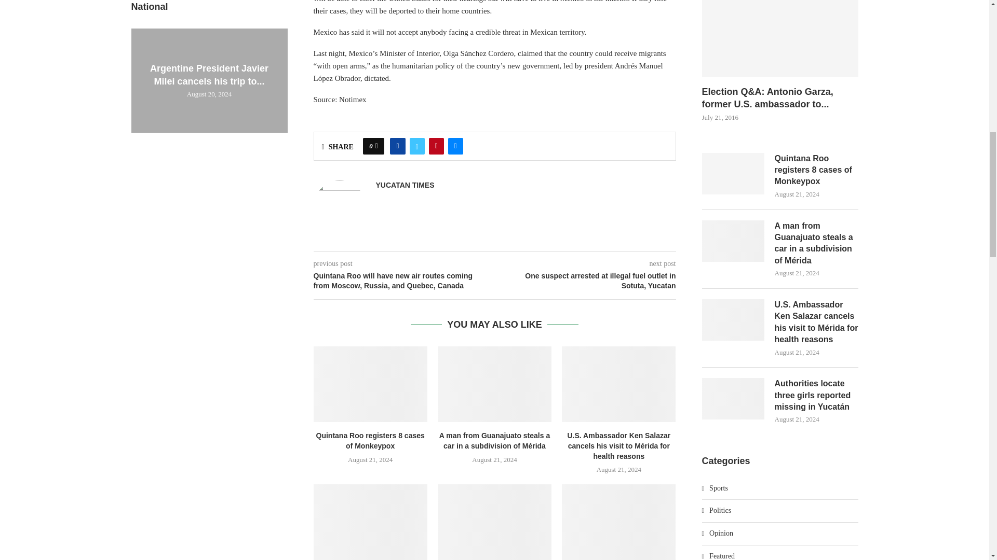 This screenshot has height=560, width=997. I want to click on Author Yucatan Times, so click(405, 185).